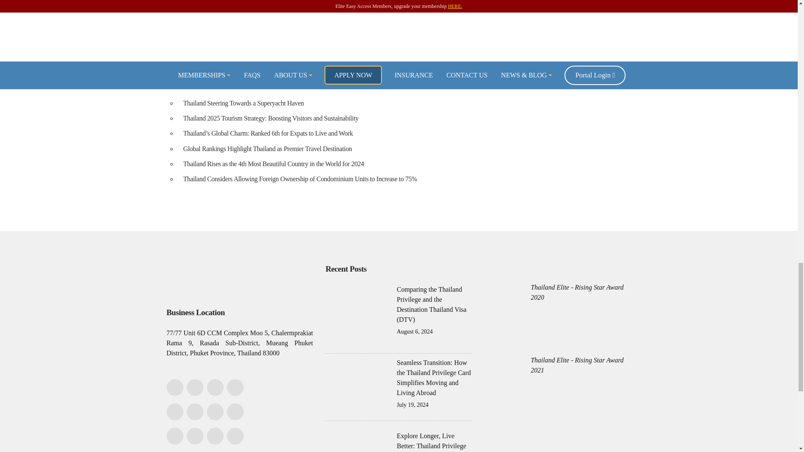  What do you see at coordinates (197, 2) in the screenshot?
I see `BangkokPost` at bounding box center [197, 2].